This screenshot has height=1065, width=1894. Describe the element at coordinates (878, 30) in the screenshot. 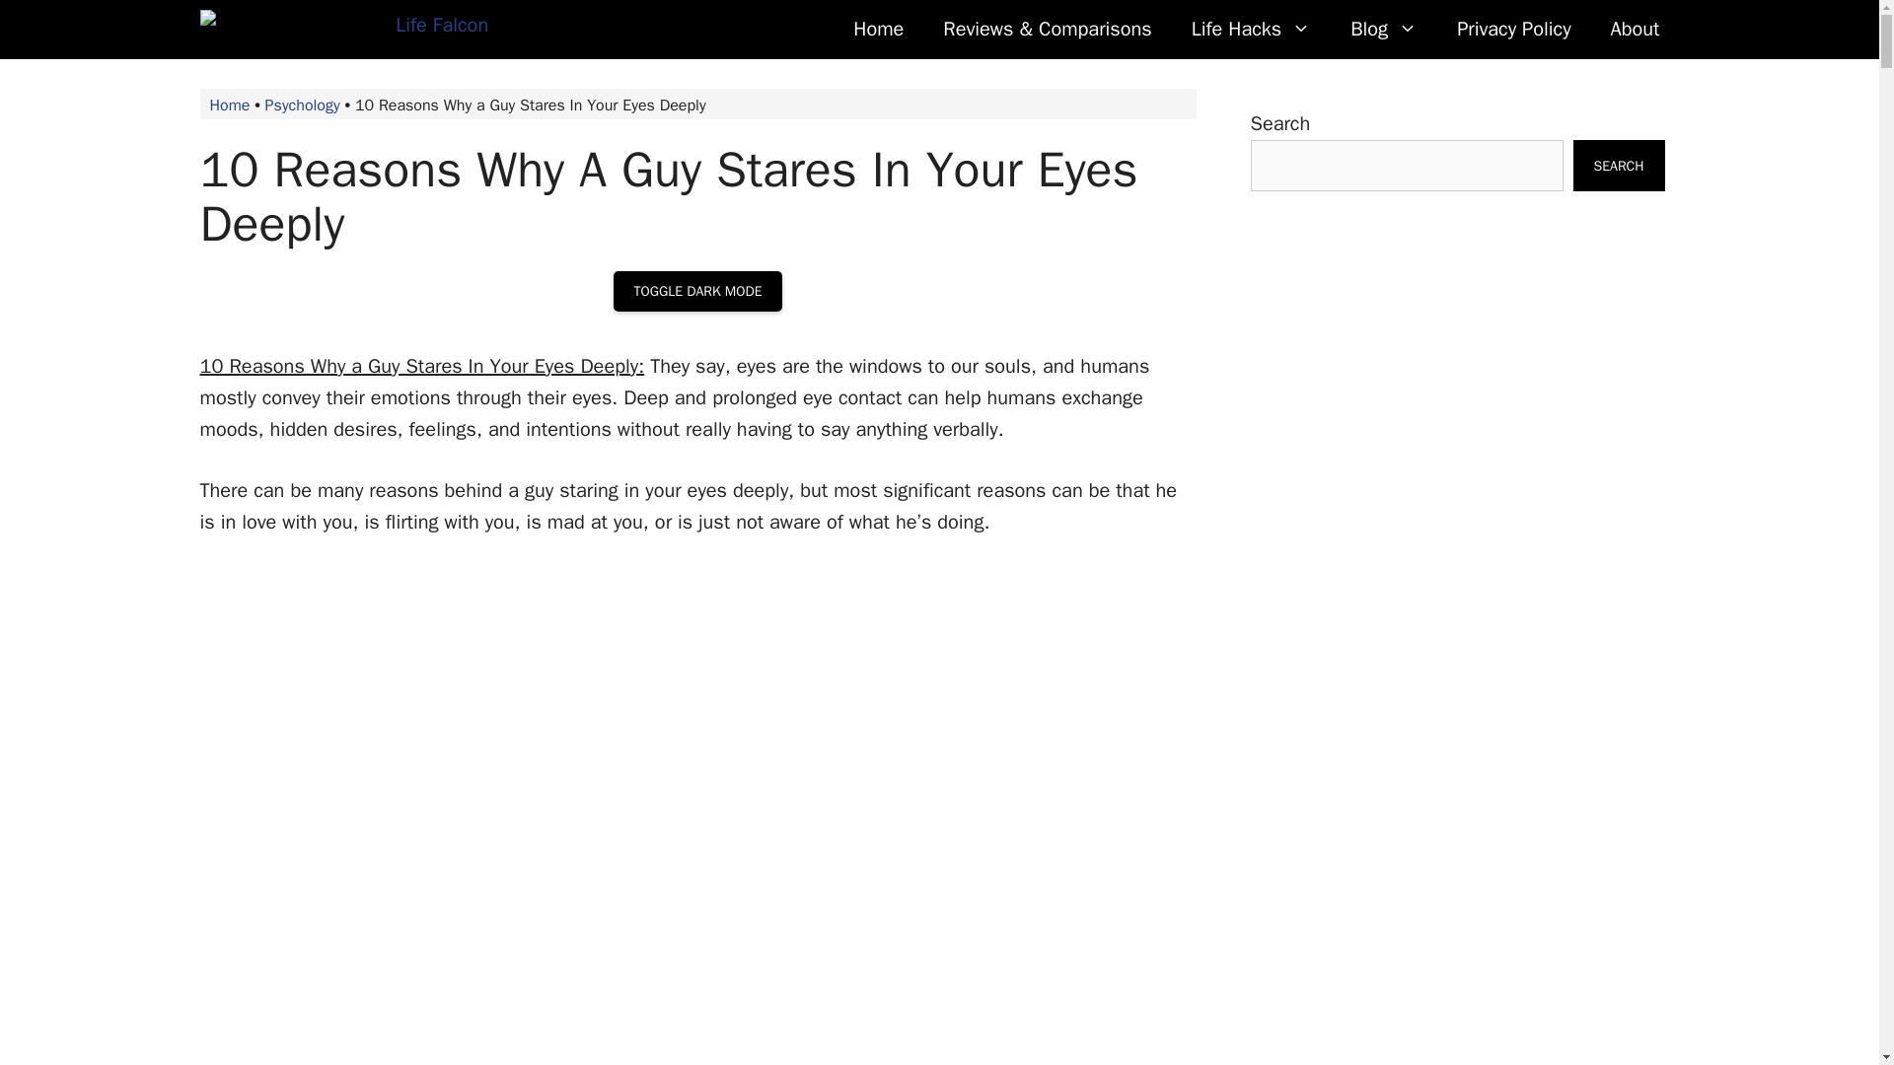

I see `Home` at that location.